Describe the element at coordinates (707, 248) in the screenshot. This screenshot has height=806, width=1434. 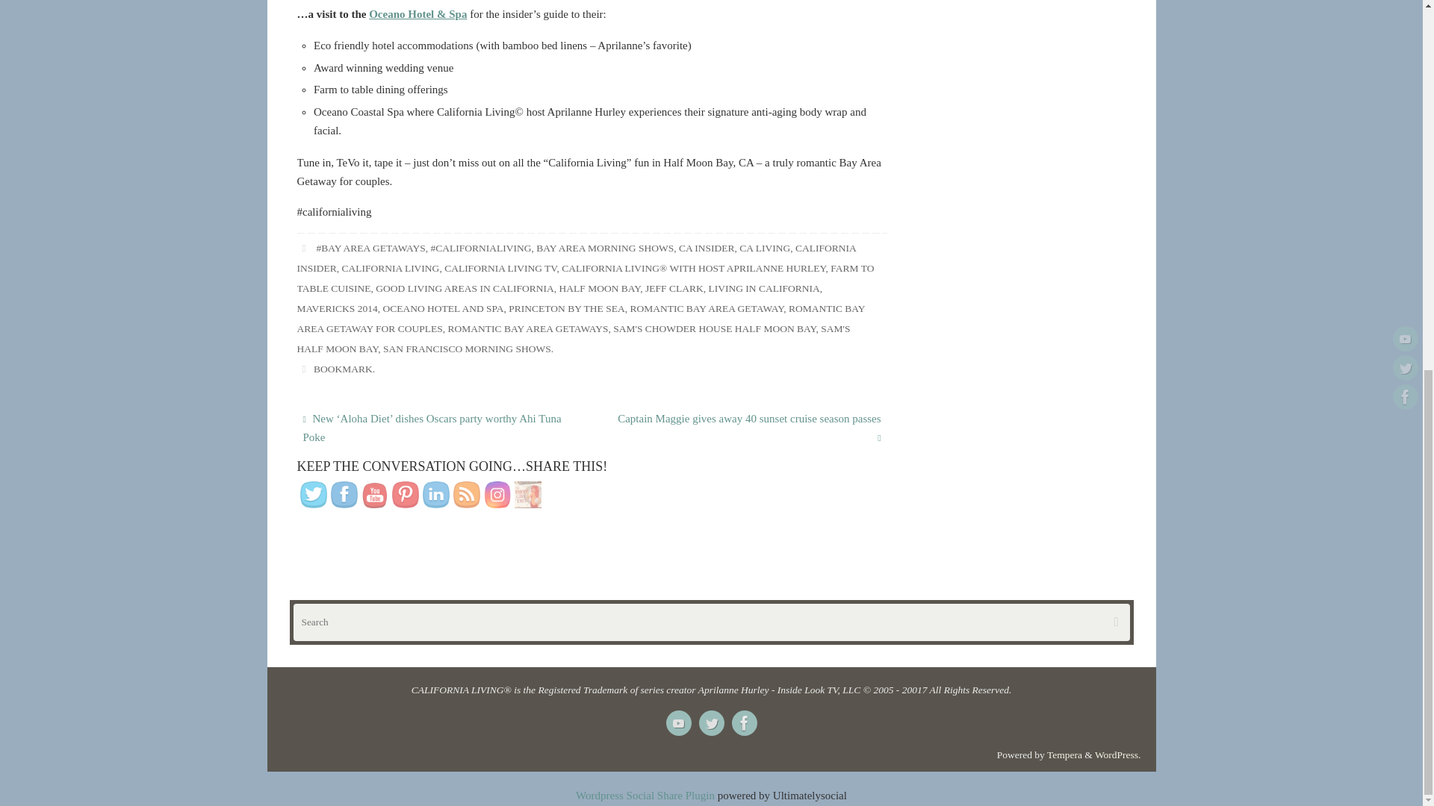
I see `CA INSIDER` at that location.